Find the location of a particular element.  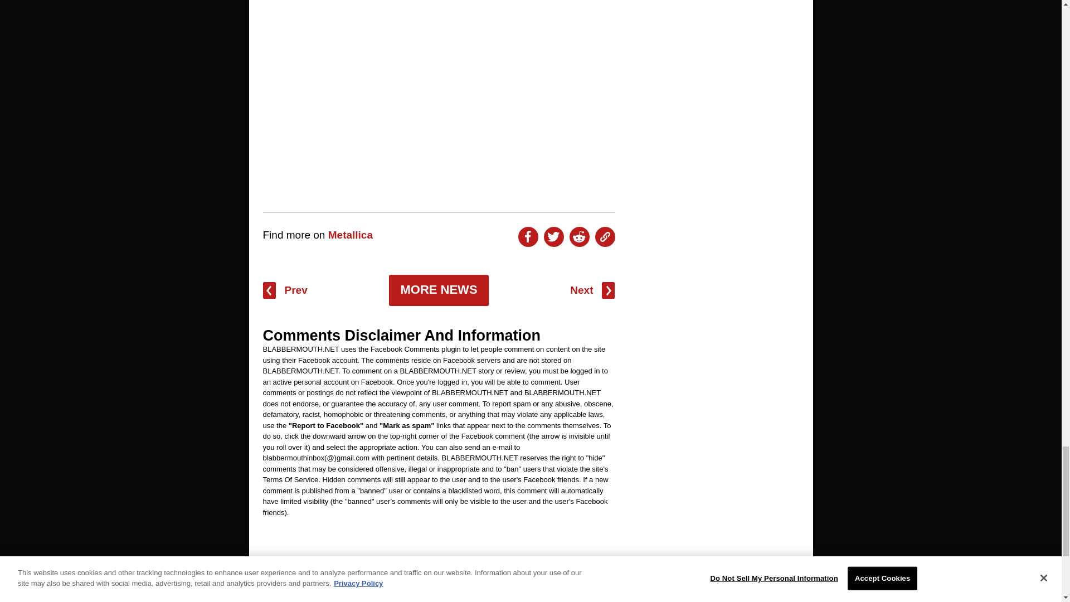

Metallica is located at coordinates (350, 235).